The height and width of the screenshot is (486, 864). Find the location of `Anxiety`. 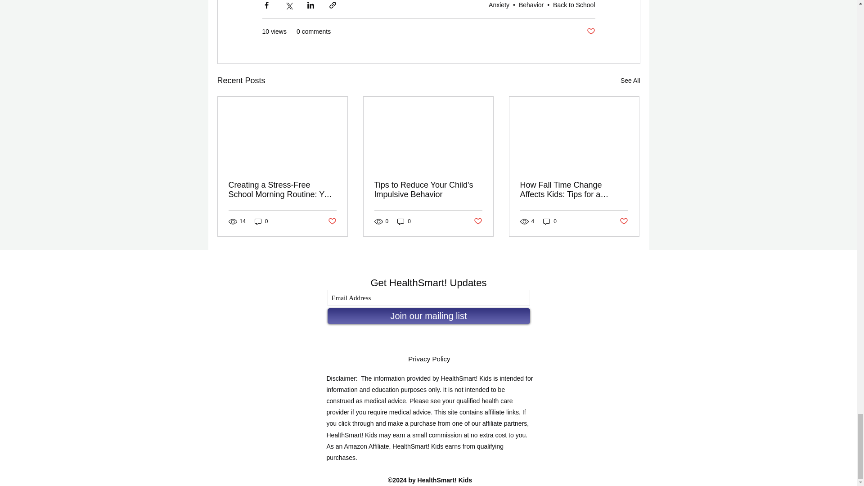

Anxiety is located at coordinates (499, 5).